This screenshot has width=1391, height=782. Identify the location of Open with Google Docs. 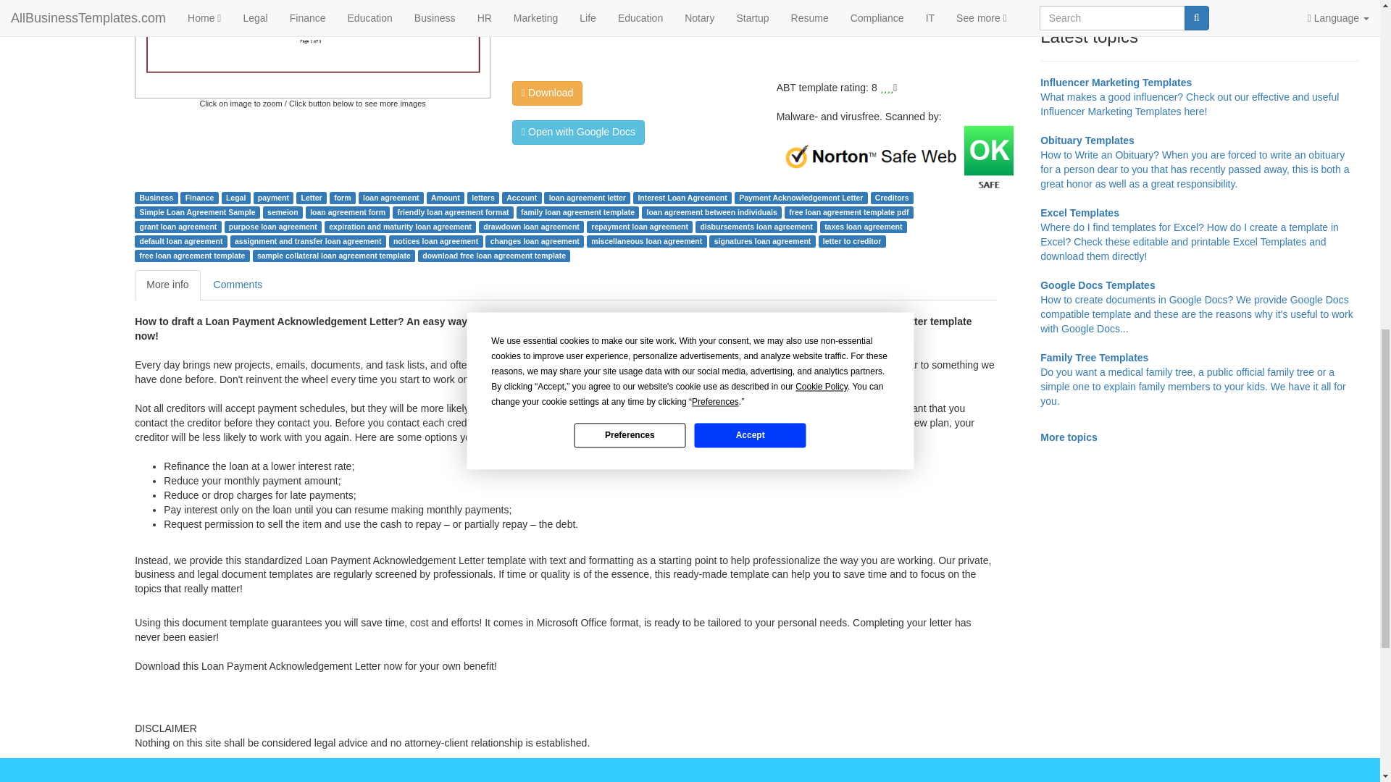
(578, 132).